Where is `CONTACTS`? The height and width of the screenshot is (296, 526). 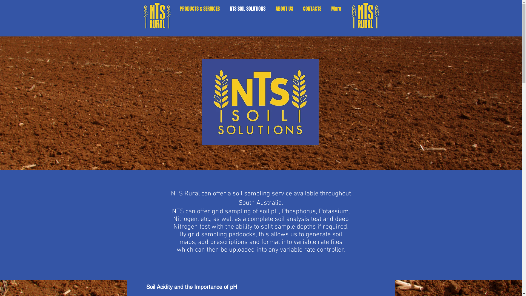
CONTACTS is located at coordinates (312, 9).